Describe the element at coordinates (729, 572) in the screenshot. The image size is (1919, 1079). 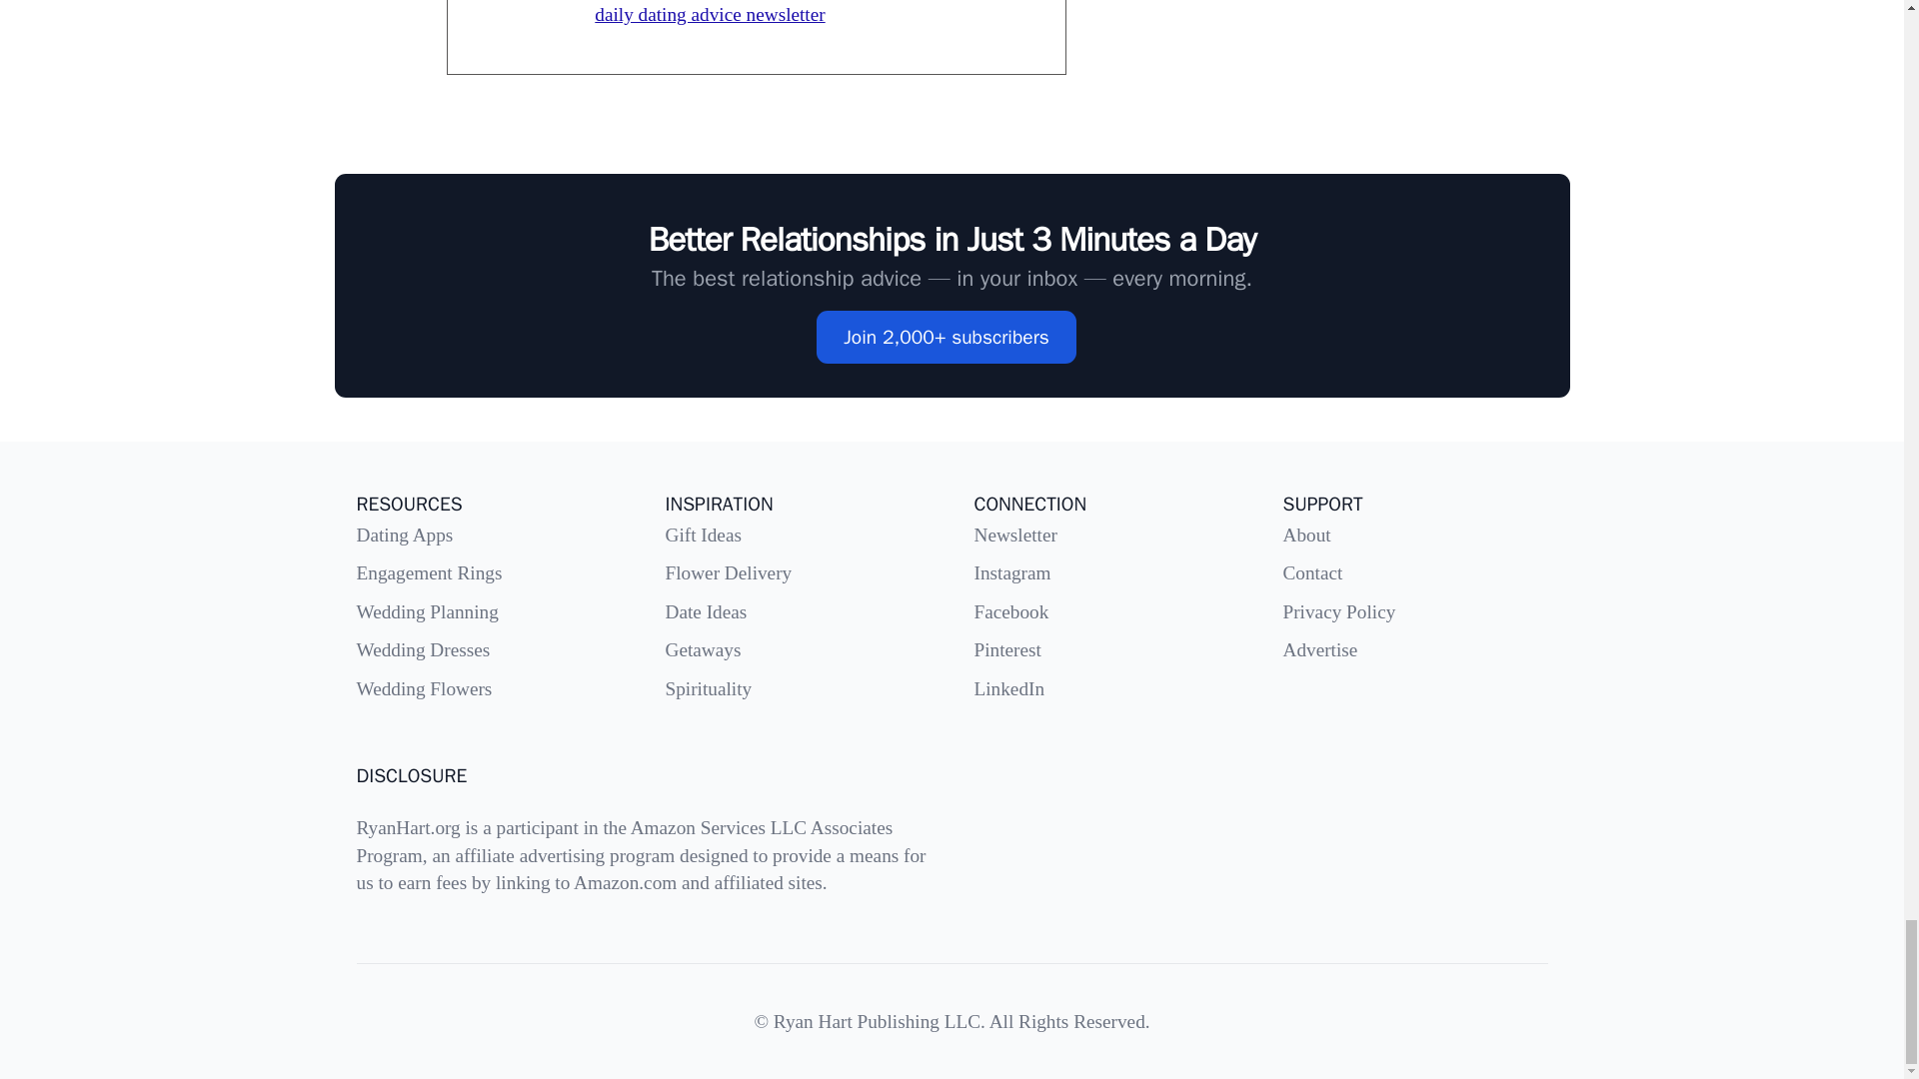
I see `Flower Delivery` at that location.